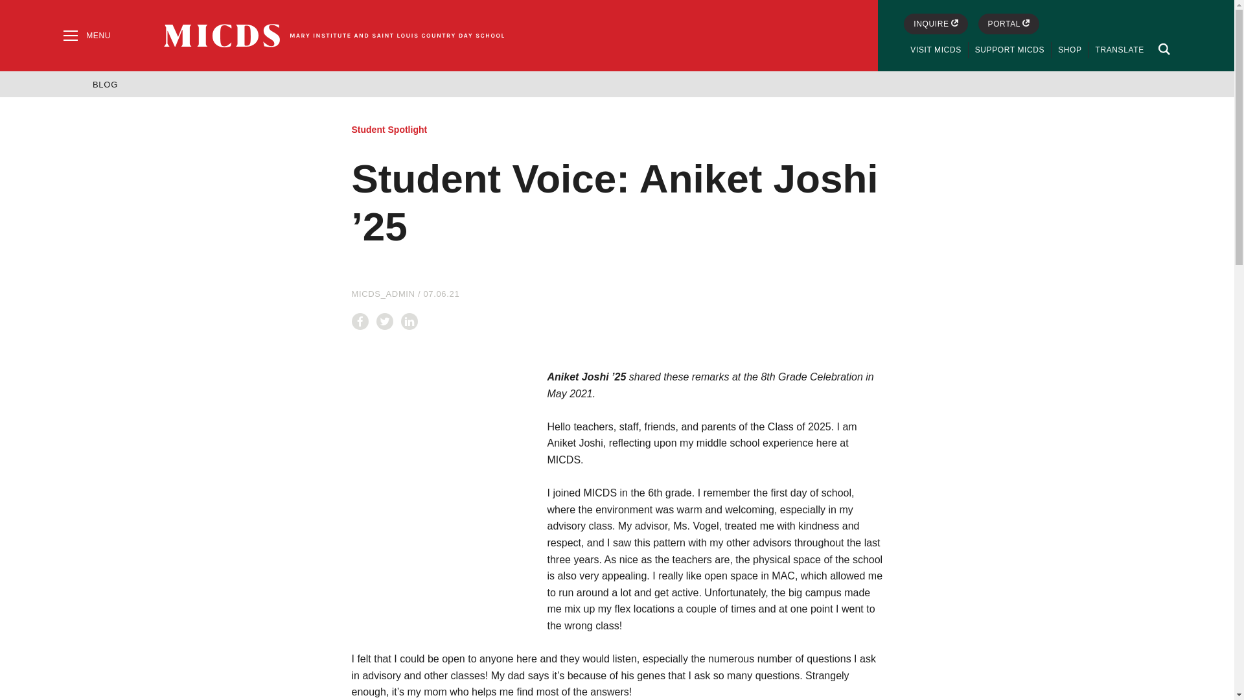 Image resolution: width=1244 pixels, height=700 pixels. What do you see at coordinates (334, 35) in the screenshot?
I see `MICDS Home` at bounding box center [334, 35].